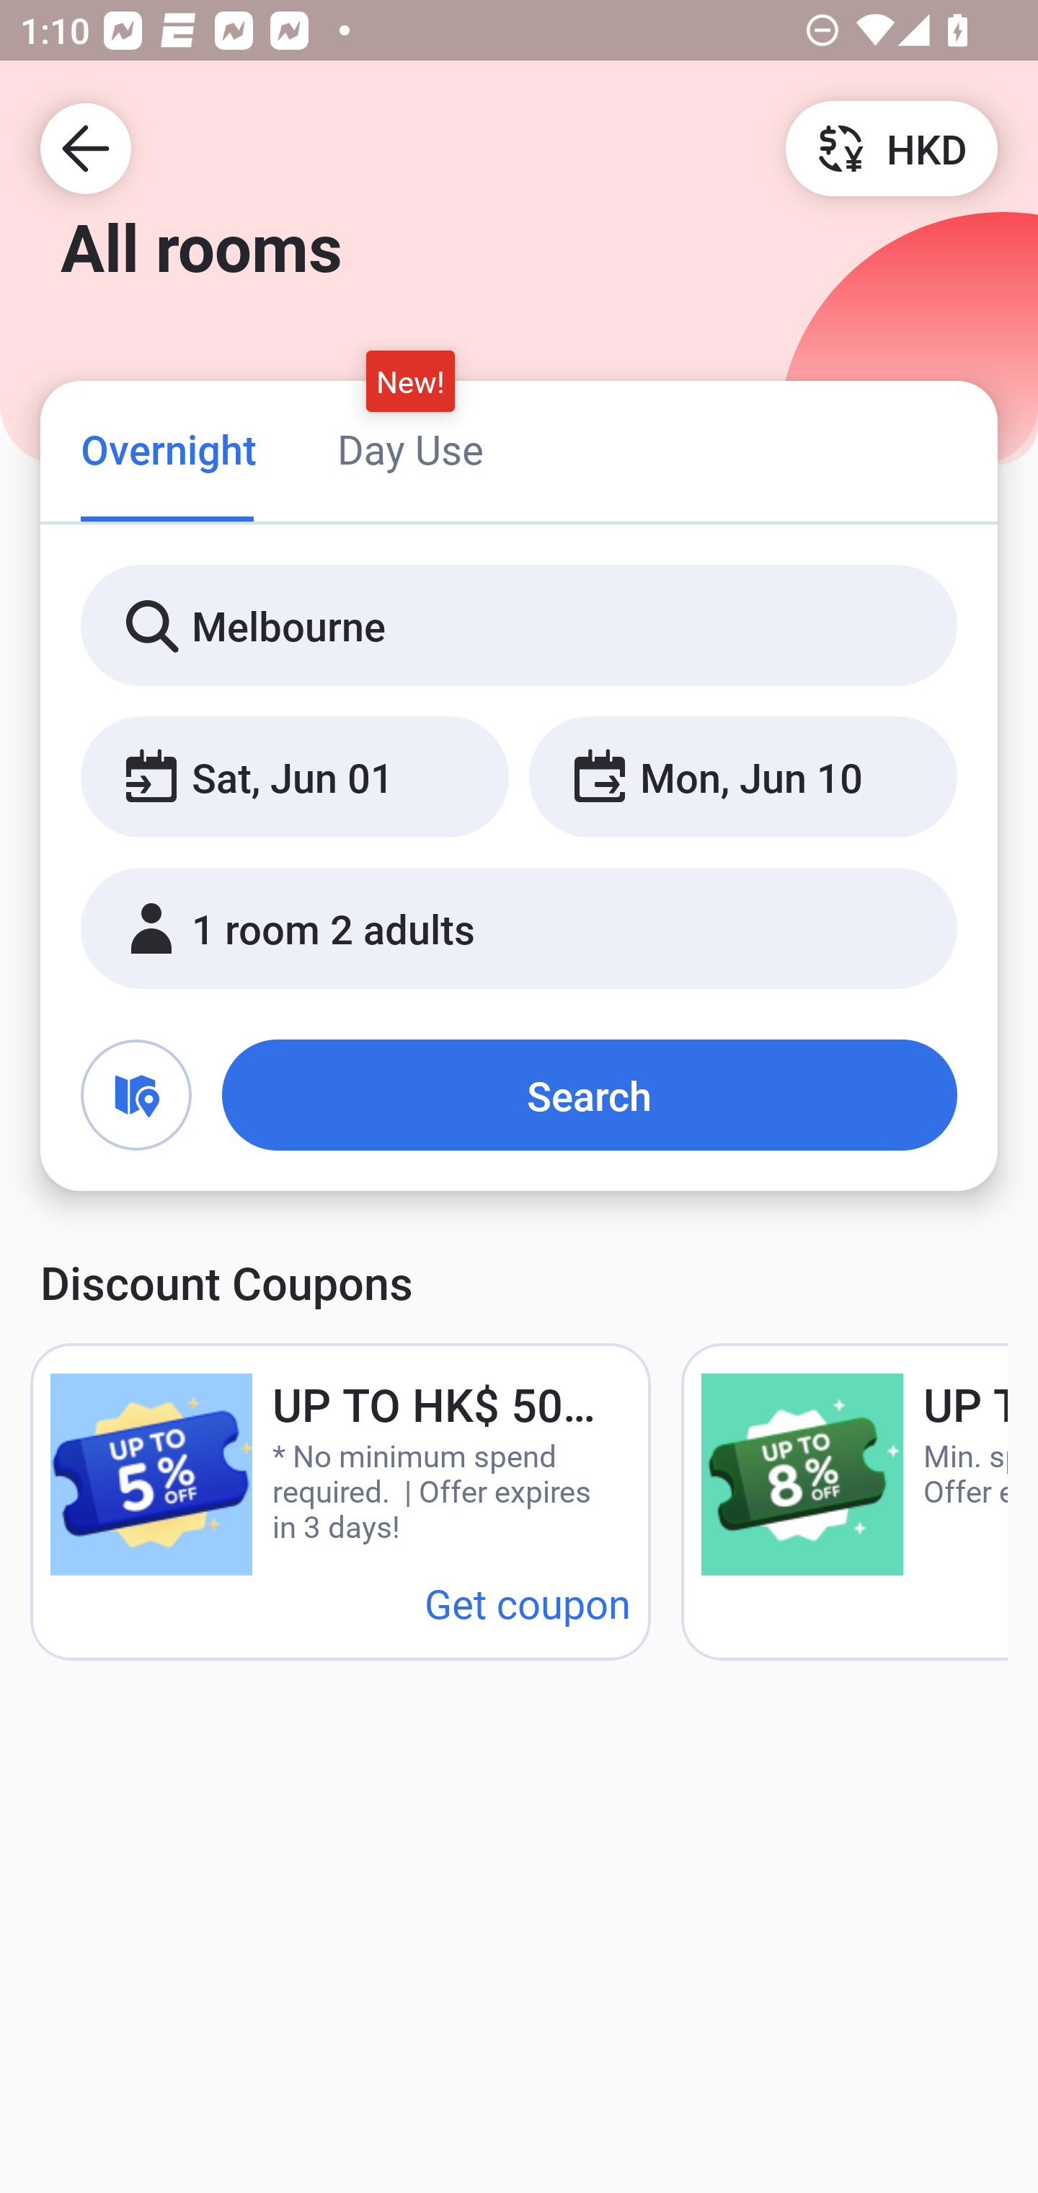 The width and height of the screenshot is (1038, 2193). Describe the element at coordinates (410, 449) in the screenshot. I see `Day Use` at that location.